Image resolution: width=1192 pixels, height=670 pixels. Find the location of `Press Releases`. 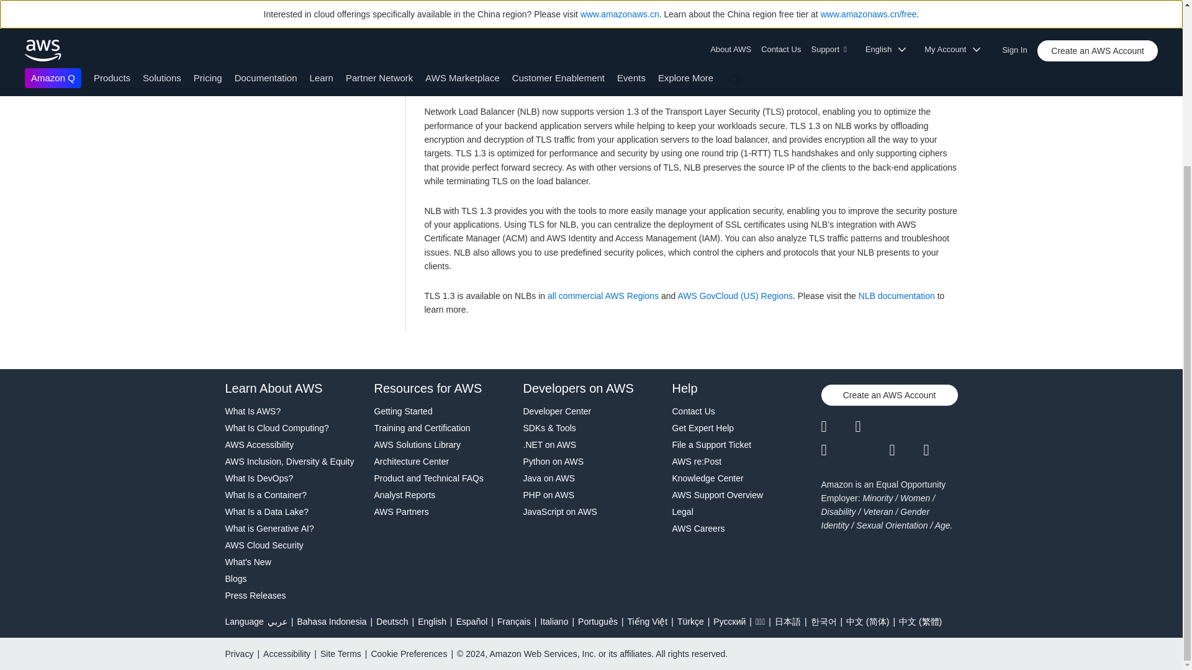

Press Releases is located at coordinates (293, 596).